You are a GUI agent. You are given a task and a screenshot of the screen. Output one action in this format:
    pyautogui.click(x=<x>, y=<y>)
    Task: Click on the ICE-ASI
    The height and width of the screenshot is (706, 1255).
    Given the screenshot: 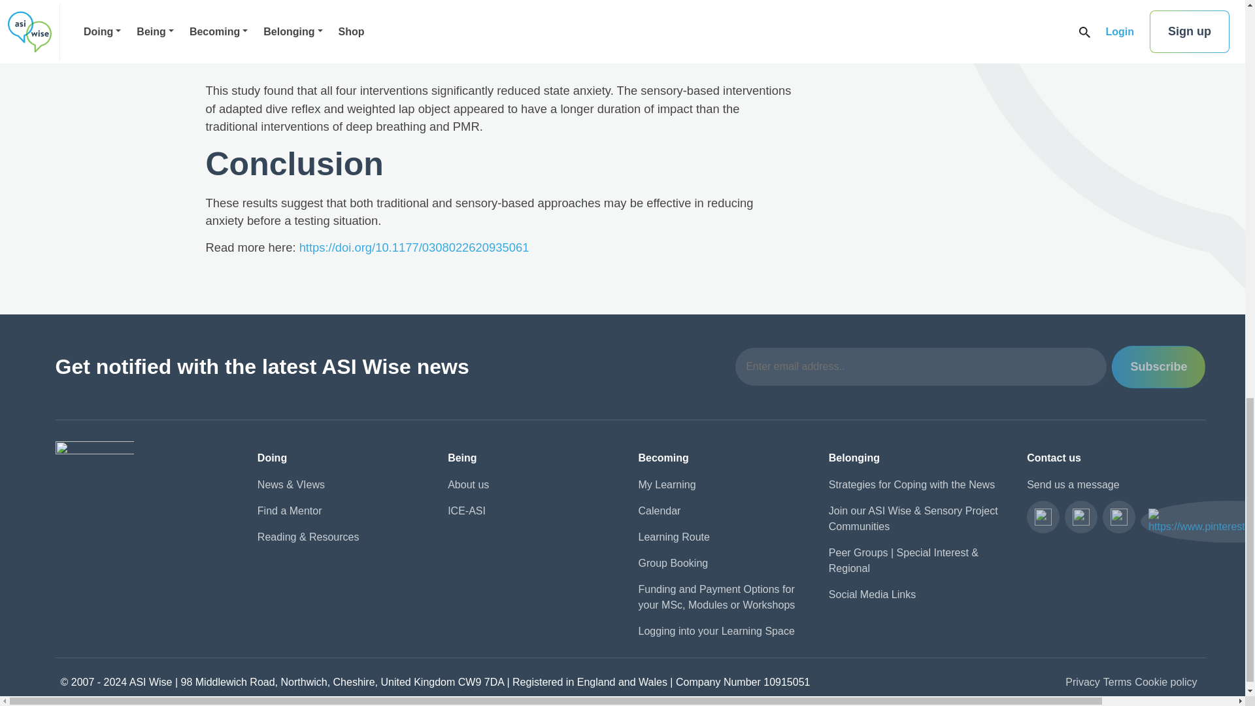 What is the action you would take?
    pyautogui.click(x=535, y=511)
    